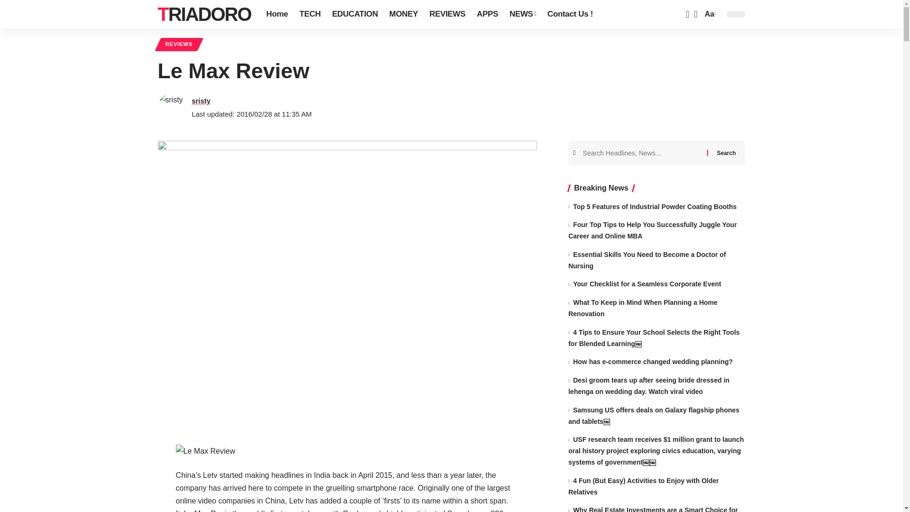  Describe the element at coordinates (403, 14) in the screenshot. I see `MONEY` at that location.